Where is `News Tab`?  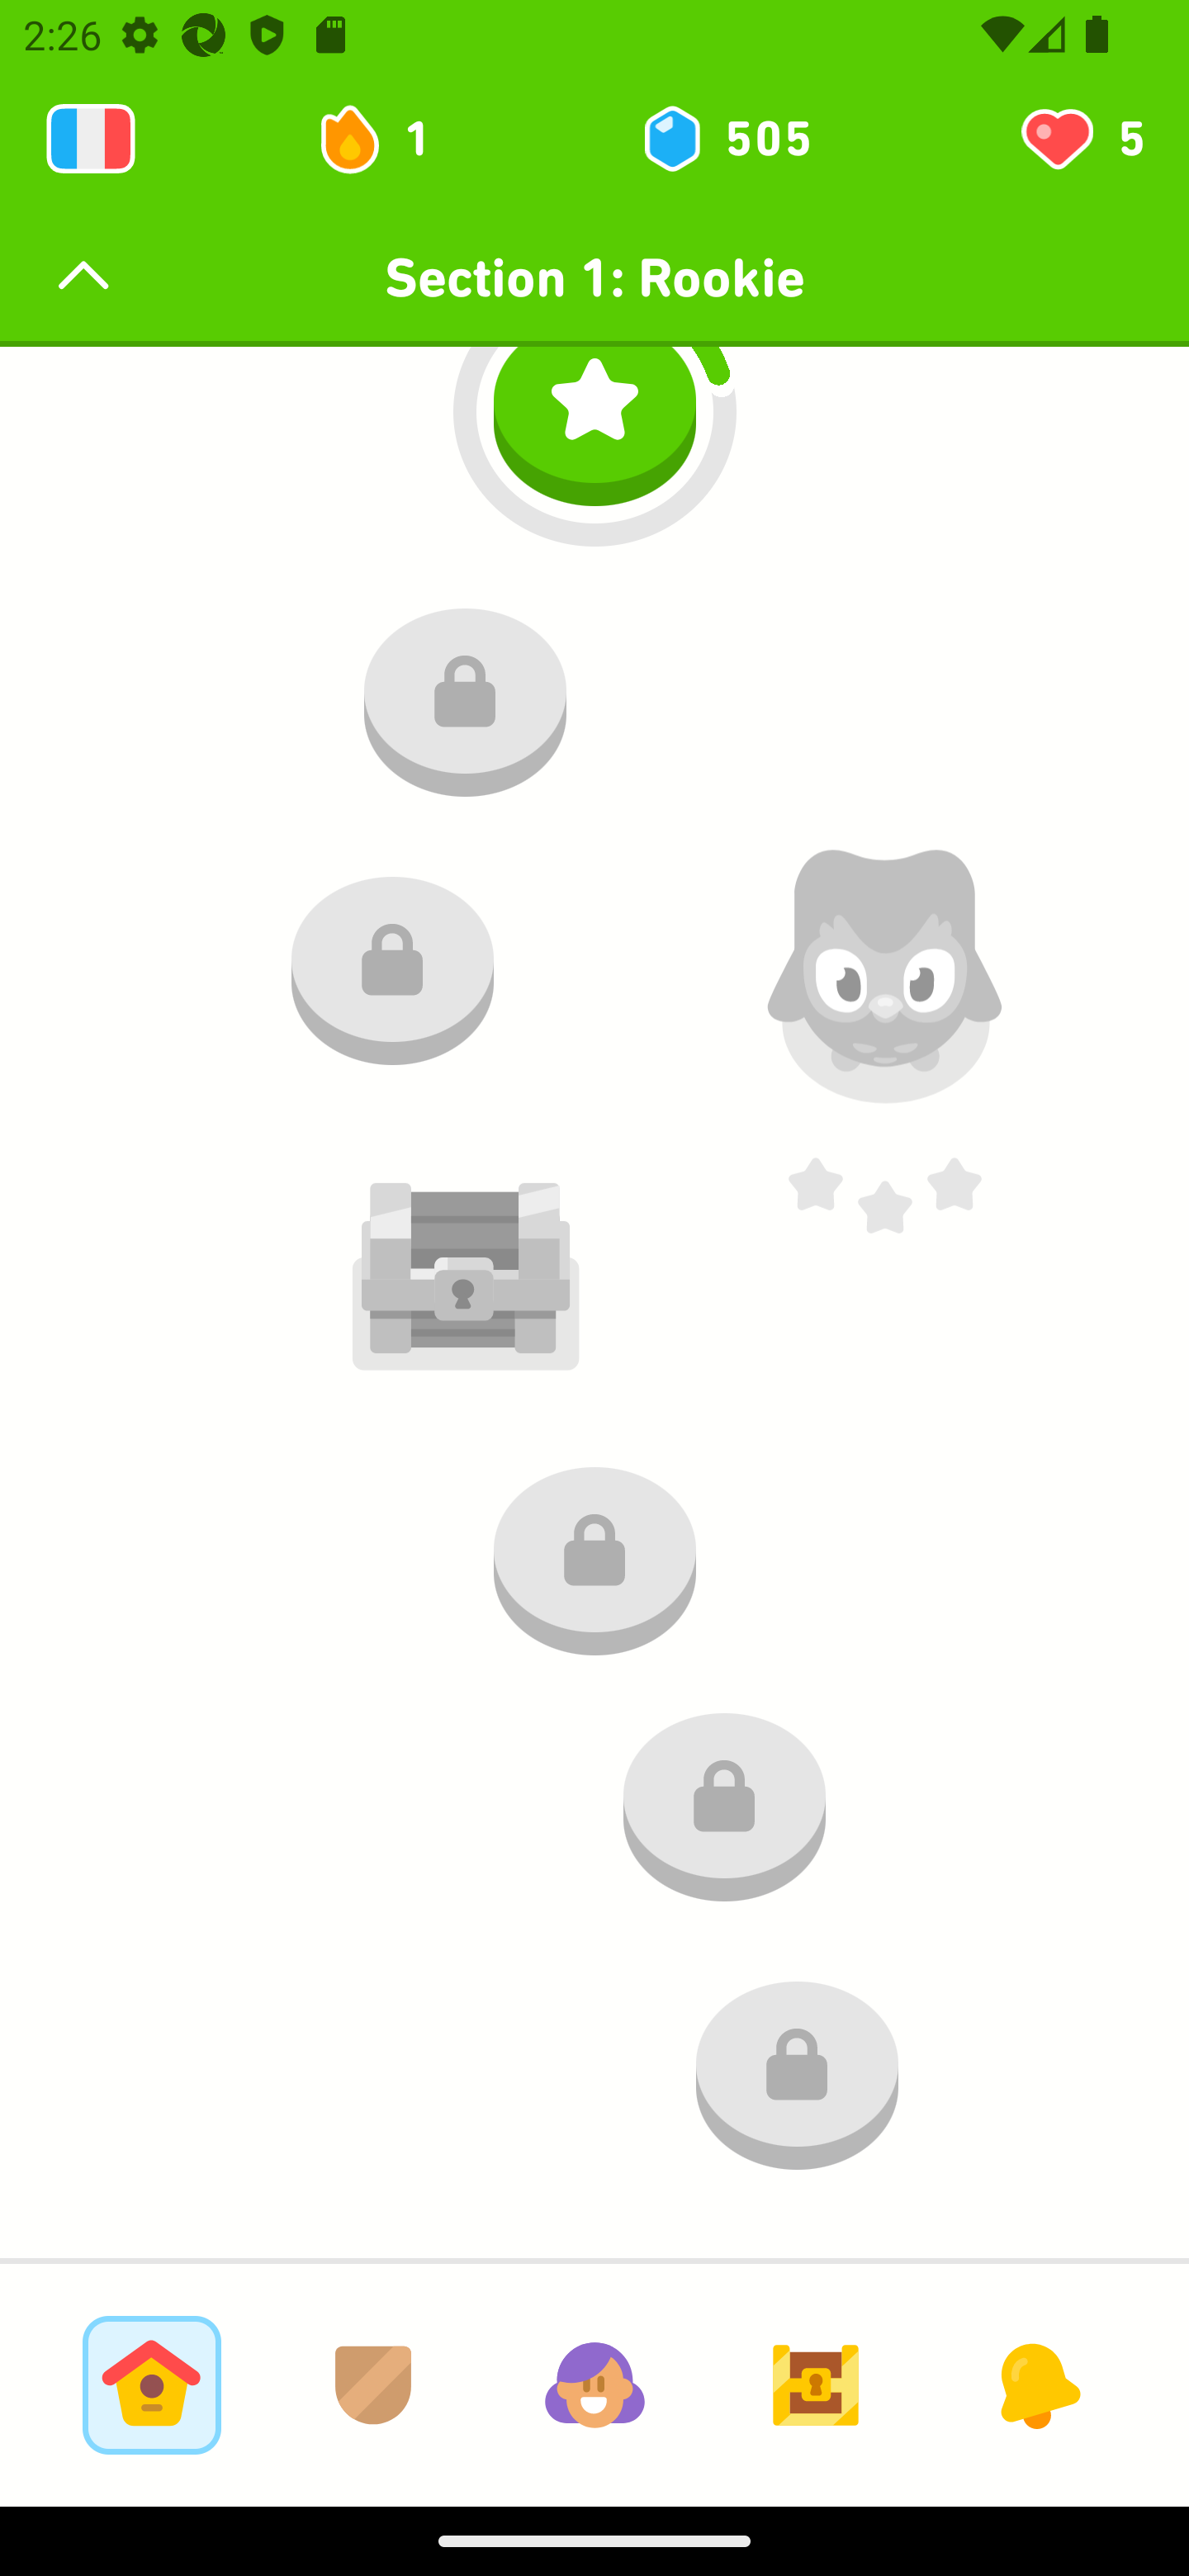 News Tab is located at coordinates (1037, 2384).